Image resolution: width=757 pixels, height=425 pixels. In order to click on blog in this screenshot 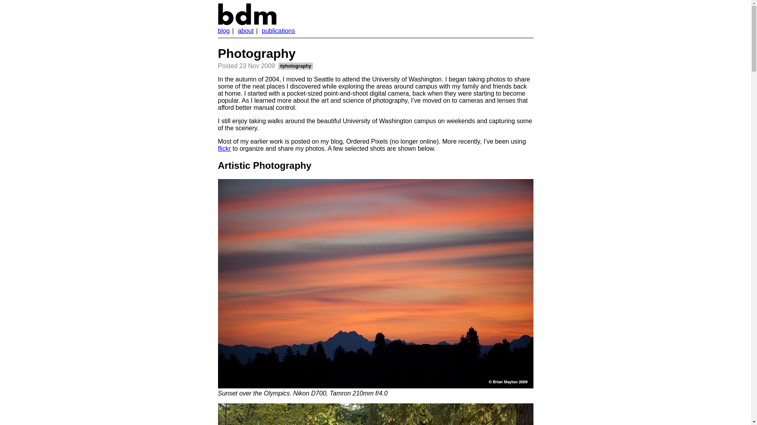, I will do `click(224, 31)`.